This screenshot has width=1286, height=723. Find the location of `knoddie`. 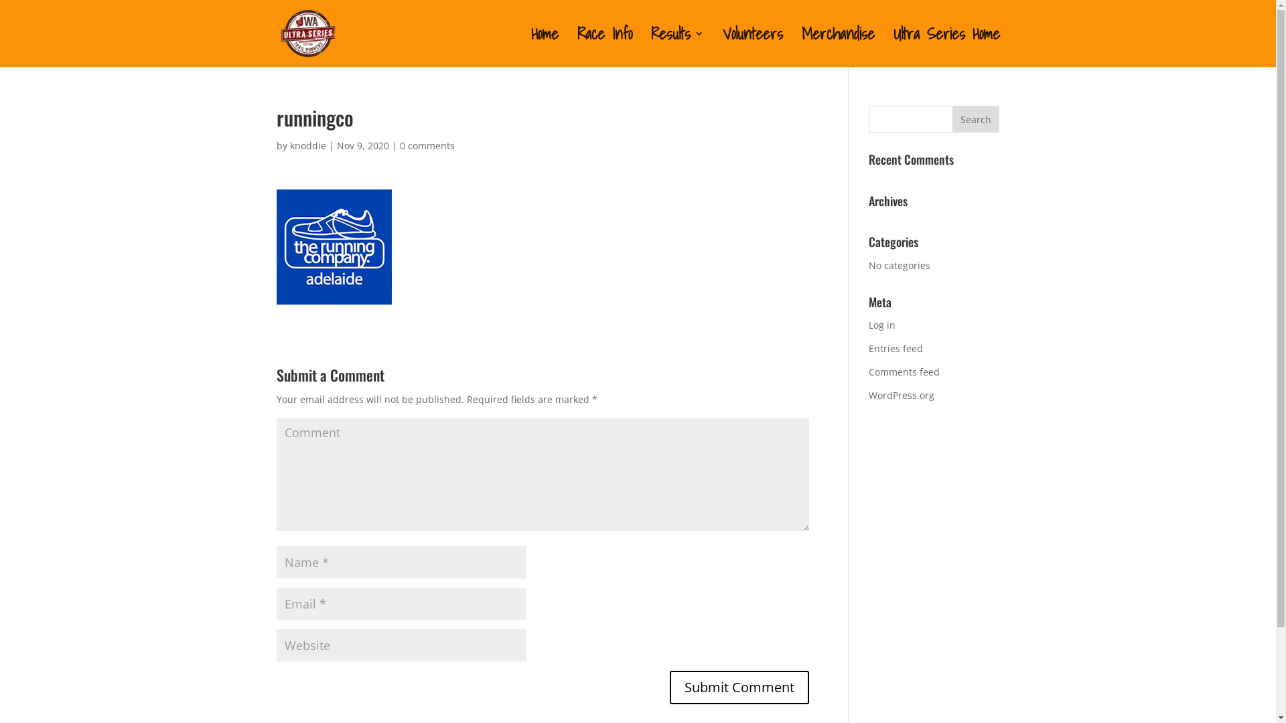

knoddie is located at coordinates (307, 146).